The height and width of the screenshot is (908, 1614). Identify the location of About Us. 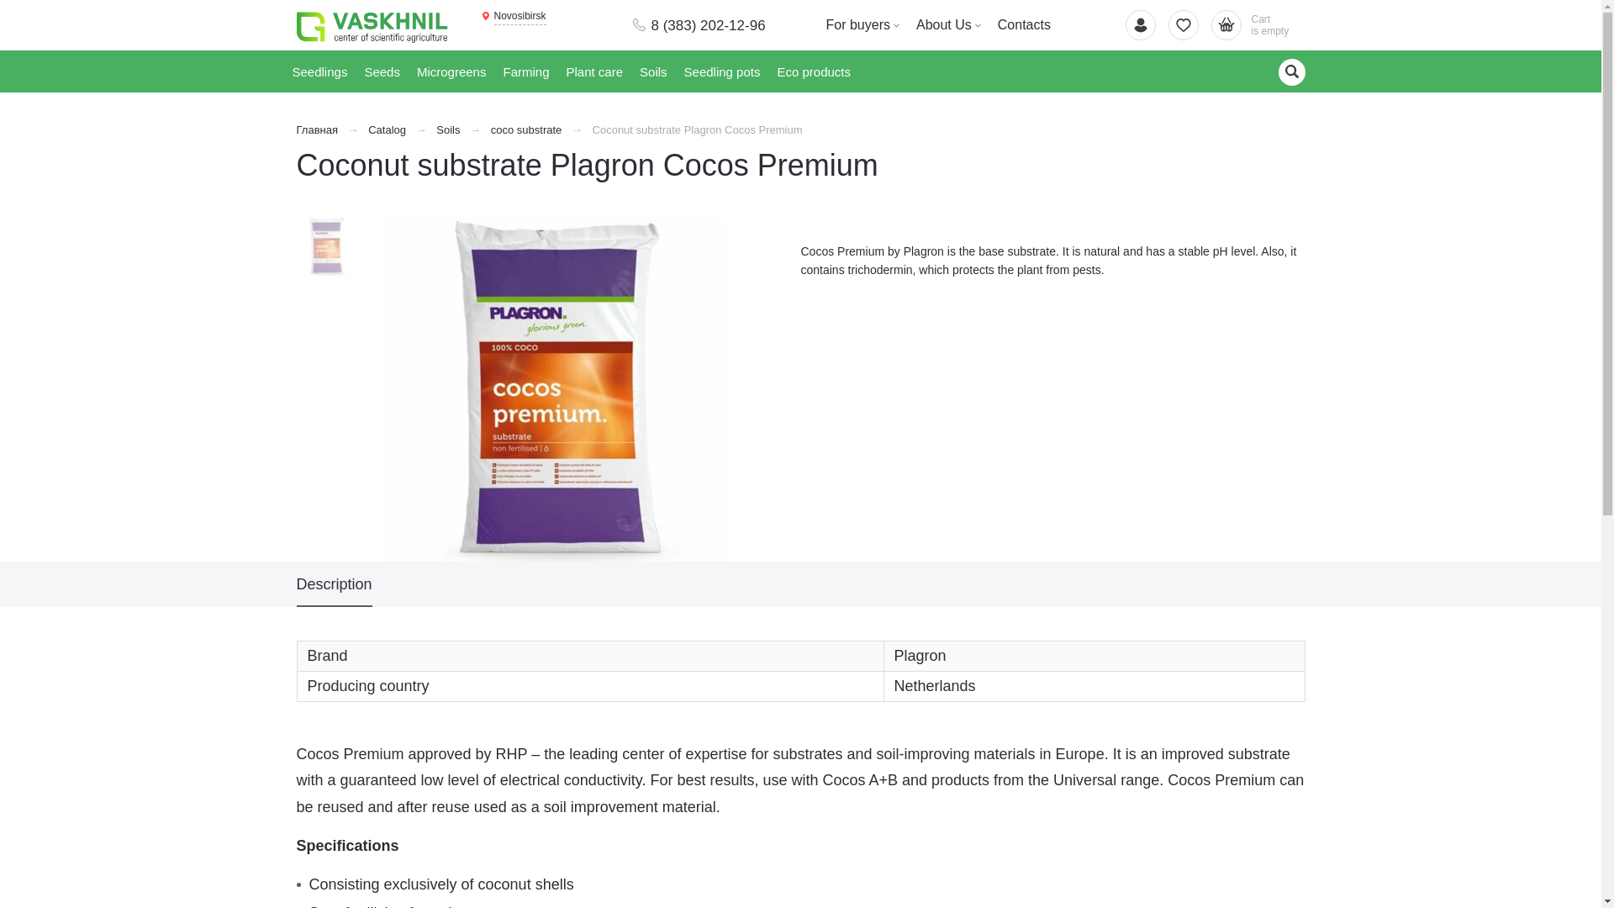
(513, 17).